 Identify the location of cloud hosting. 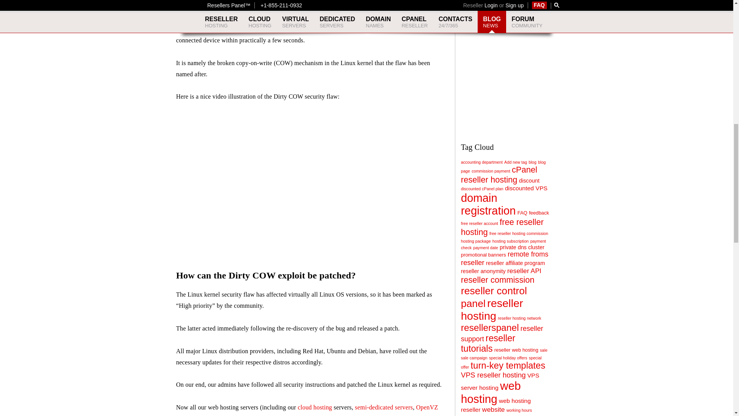
(315, 407).